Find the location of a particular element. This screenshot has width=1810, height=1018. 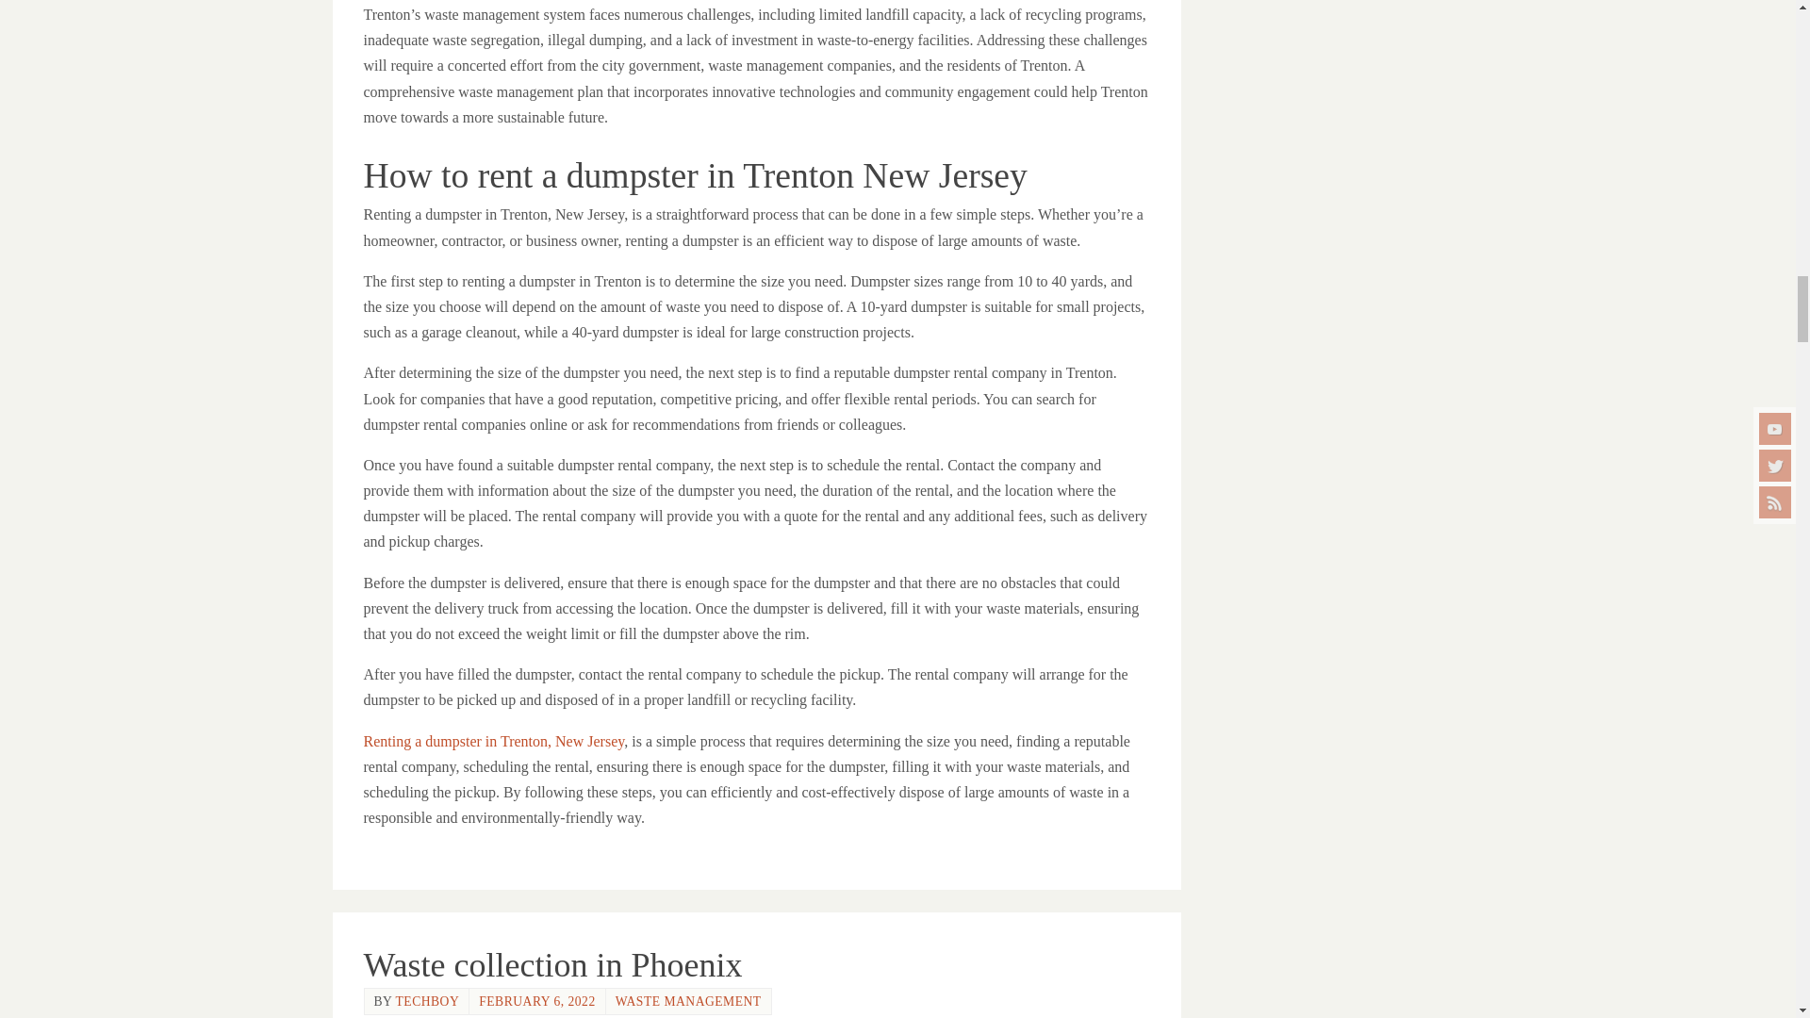

Renting a dumpster in Trenton, New Jersey is located at coordinates (494, 741).